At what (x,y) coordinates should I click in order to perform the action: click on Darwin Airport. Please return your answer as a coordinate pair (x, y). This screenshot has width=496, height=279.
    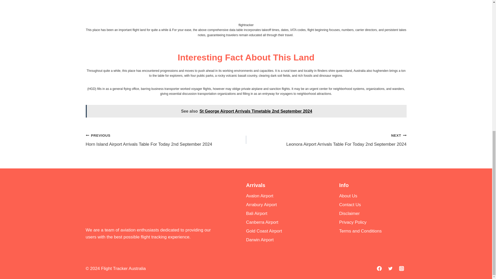
    Looking at the image, I should click on (280, 240).